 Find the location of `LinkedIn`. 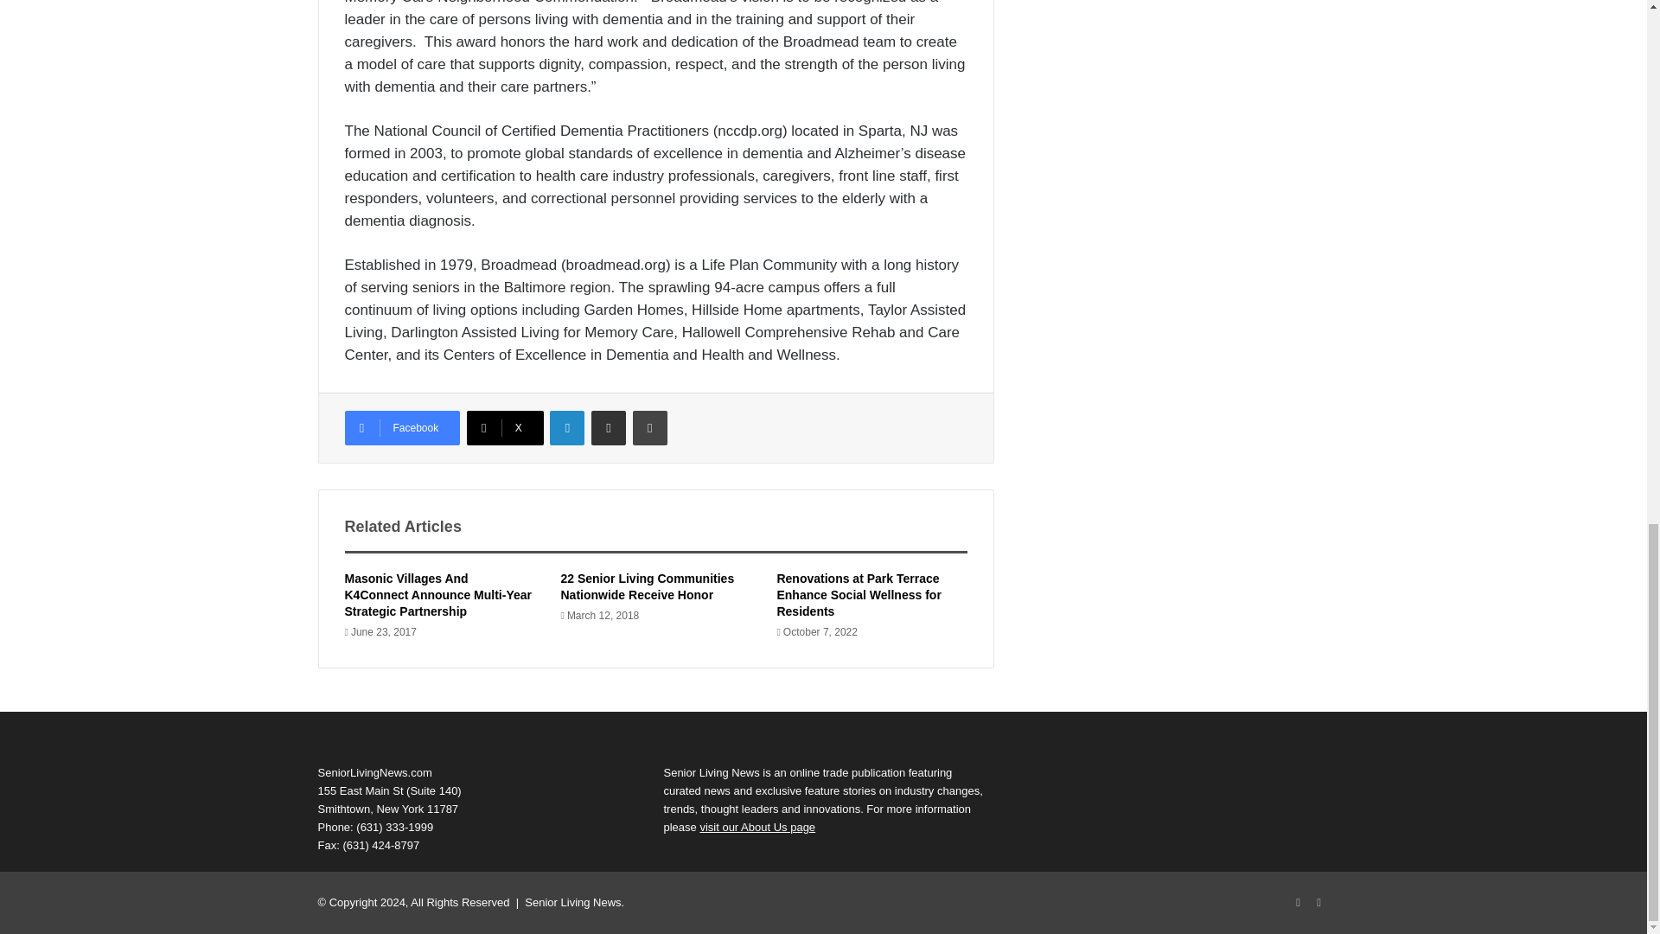

LinkedIn is located at coordinates (1319, 903).